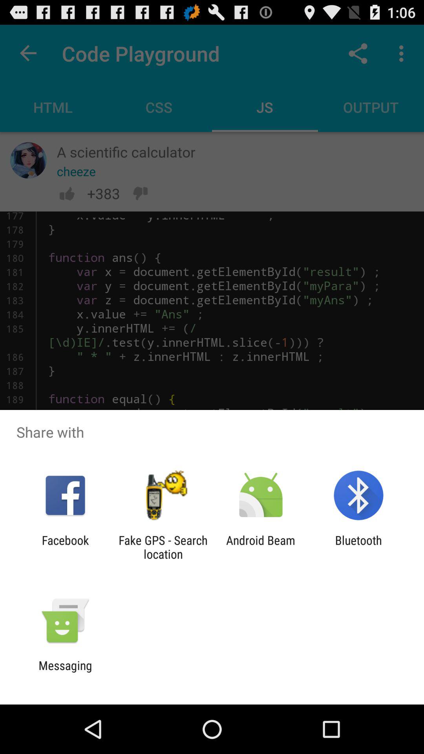 The height and width of the screenshot is (754, 424). Describe the element at coordinates (65, 547) in the screenshot. I see `turn off facebook` at that location.